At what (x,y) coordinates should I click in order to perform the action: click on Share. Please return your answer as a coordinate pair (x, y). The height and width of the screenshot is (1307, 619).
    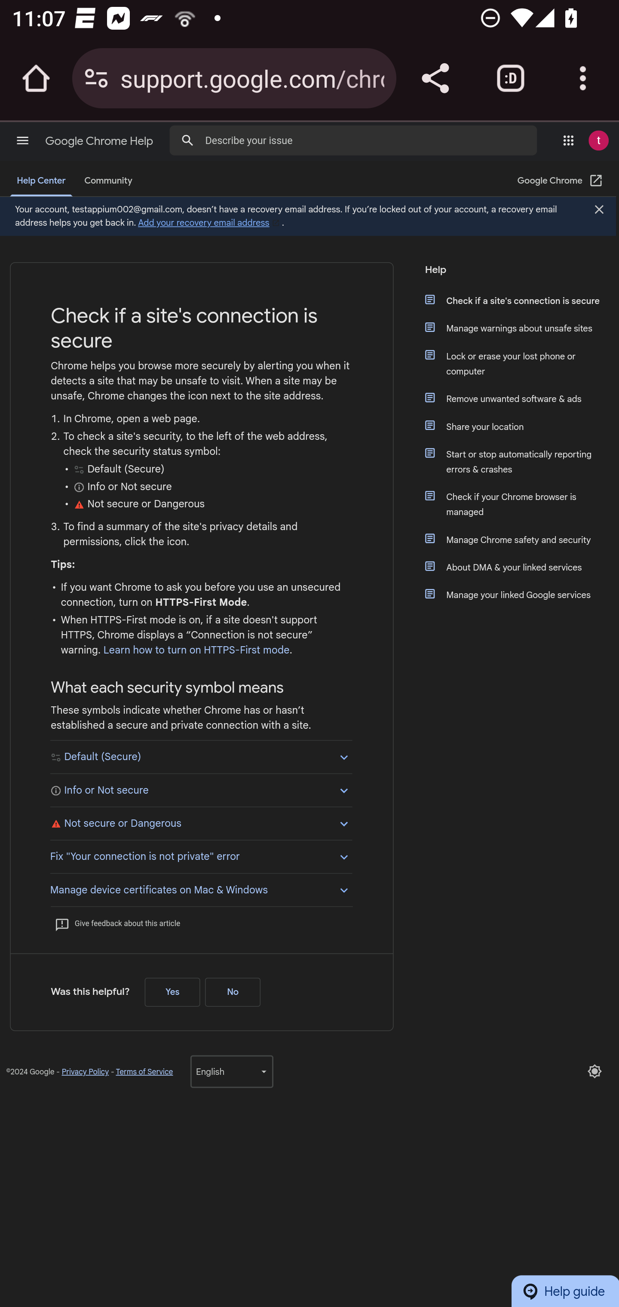
    Looking at the image, I should click on (435, 78).